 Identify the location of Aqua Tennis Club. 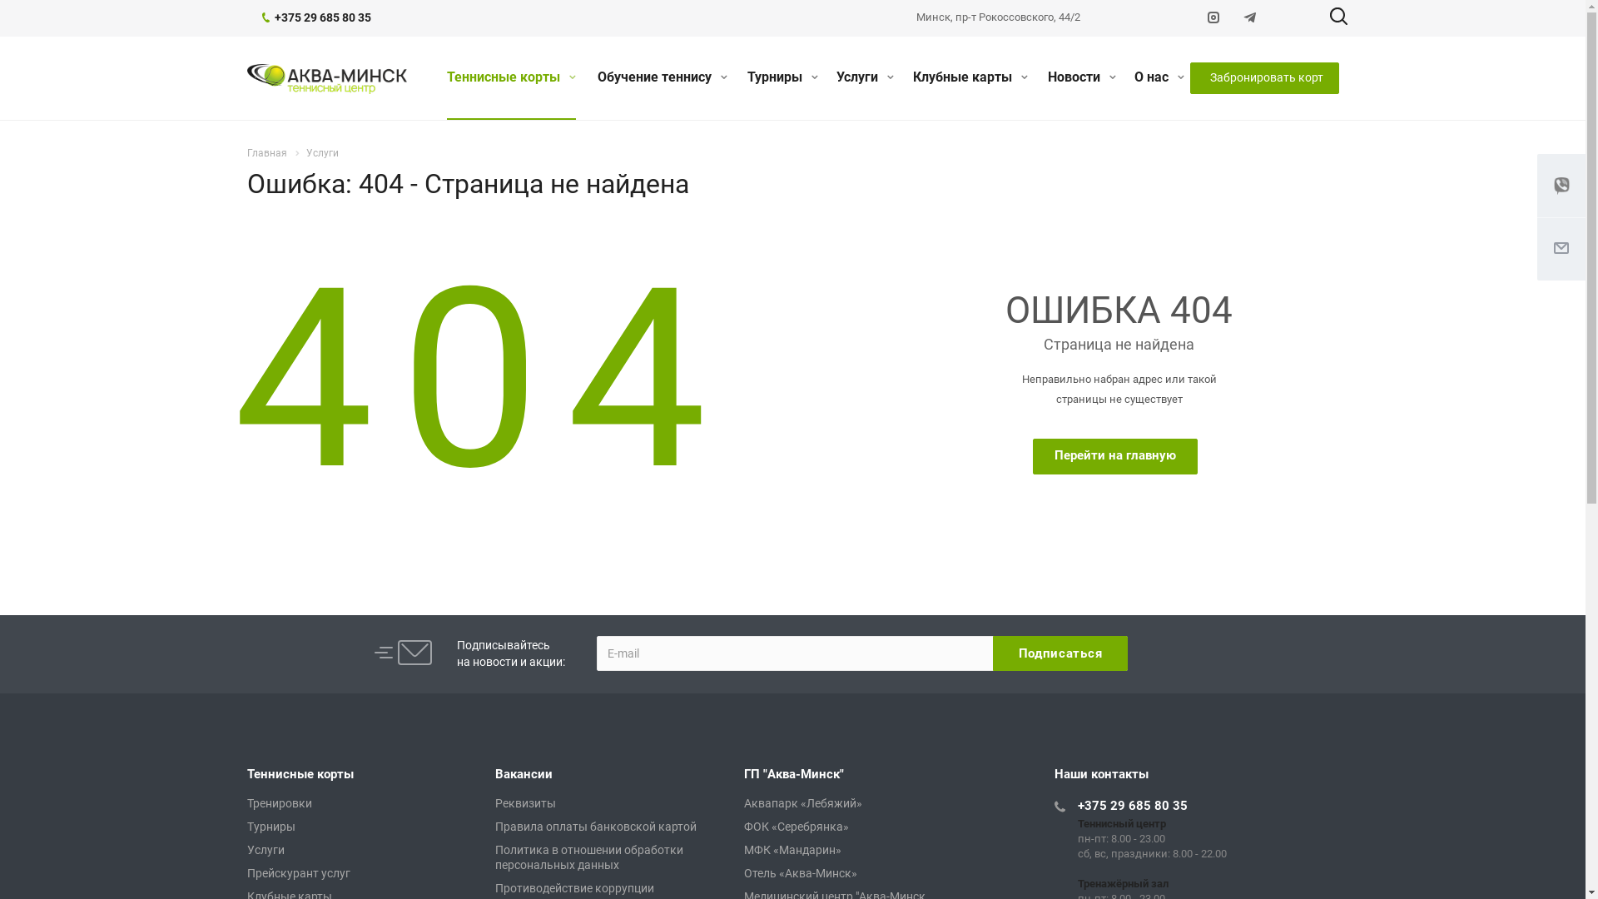
(326, 79).